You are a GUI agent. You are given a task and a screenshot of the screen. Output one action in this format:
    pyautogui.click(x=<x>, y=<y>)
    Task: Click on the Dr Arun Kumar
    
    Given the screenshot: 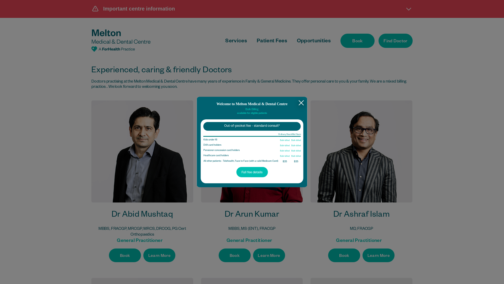 What is the action you would take?
    pyautogui.click(x=252, y=216)
    